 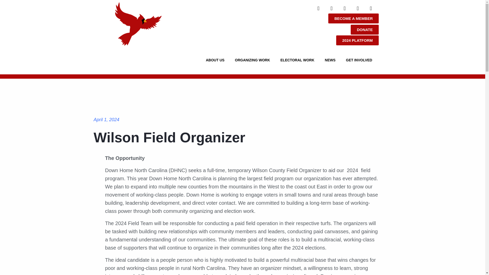 I want to click on DONATE, so click(x=364, y=30).